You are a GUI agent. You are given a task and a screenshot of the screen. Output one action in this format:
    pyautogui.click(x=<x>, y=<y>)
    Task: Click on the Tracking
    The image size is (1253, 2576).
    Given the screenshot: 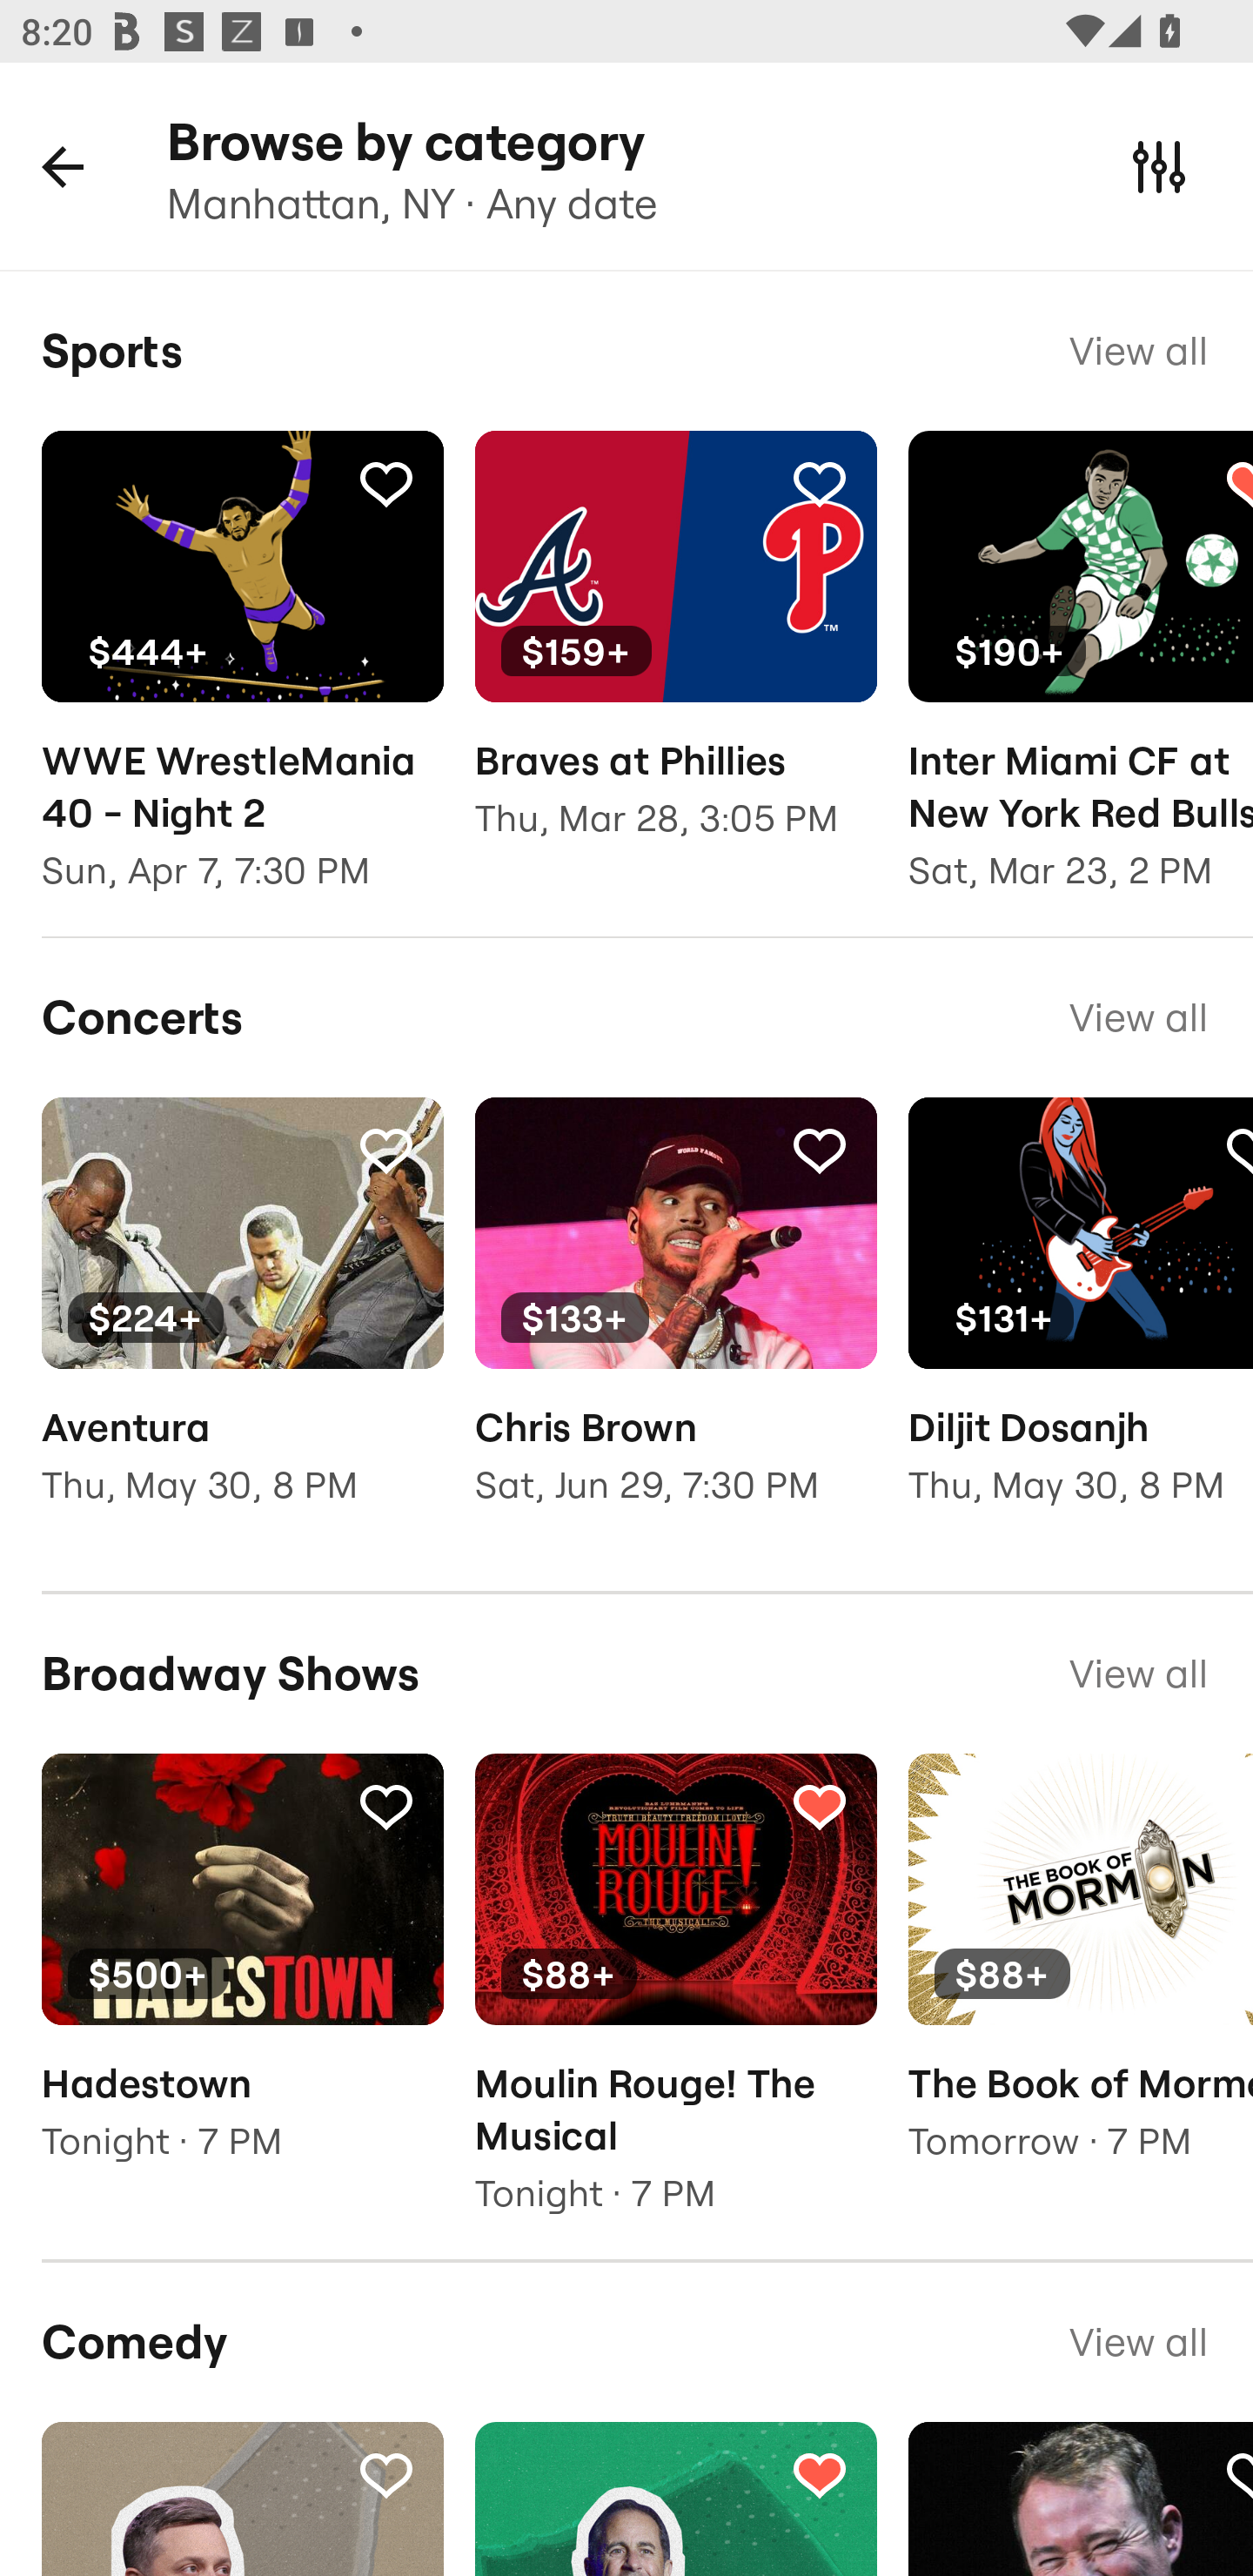 What is the action you would take?
    pyautogui.click(x=385, y=483)
    